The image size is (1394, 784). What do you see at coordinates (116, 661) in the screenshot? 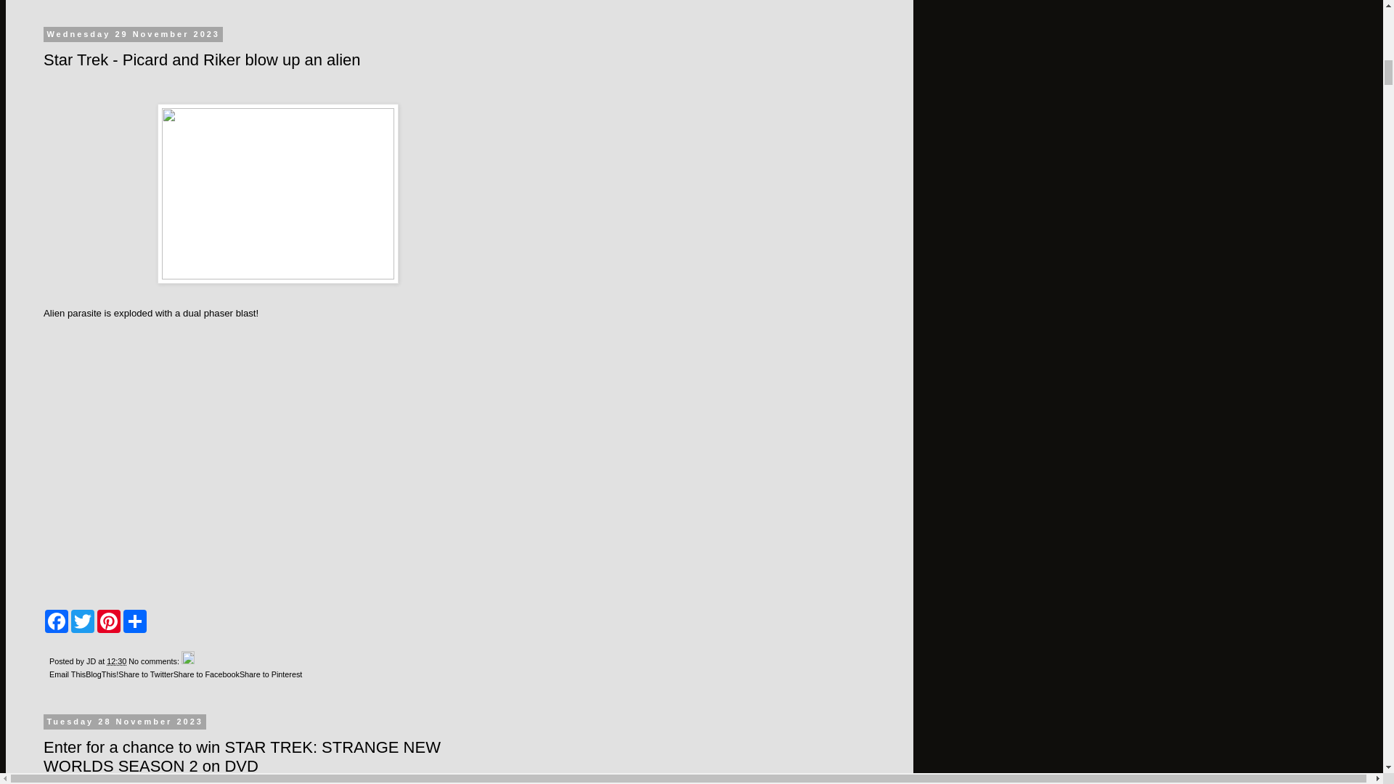
I see `permanent link` at bounding box center [116, 661].